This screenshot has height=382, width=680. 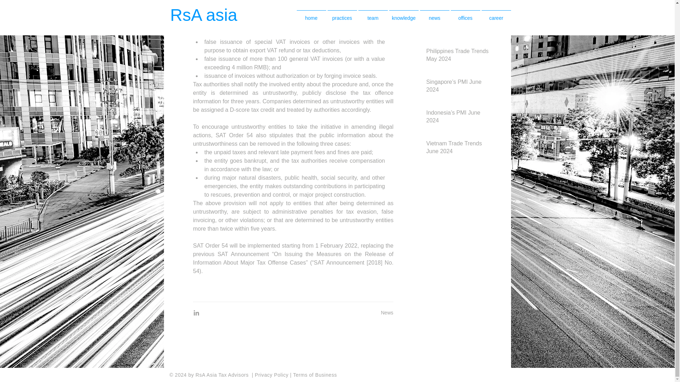 What do you see at coordinates (458, 149) in the screenshot?
I see `Vietnam Trade Trends June 2024` at bounding box center [458, 149].